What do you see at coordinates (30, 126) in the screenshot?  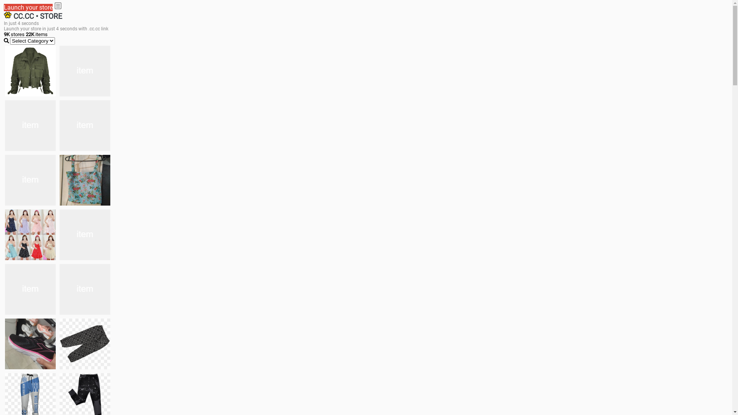 I see `shoes for boys` at bounding box center [30, 126].